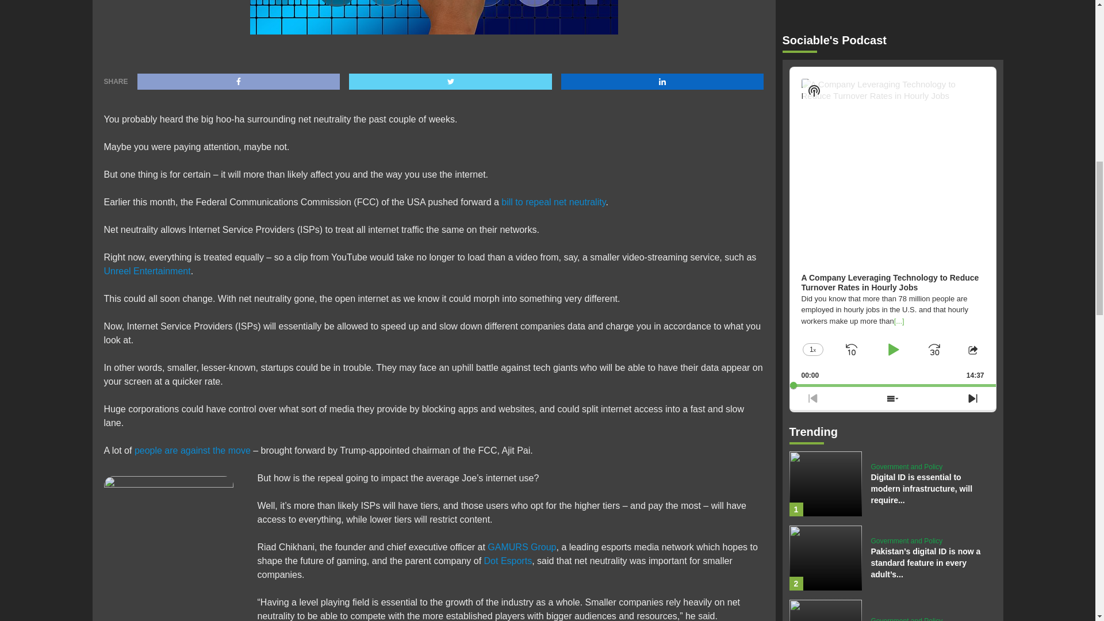 Image resolution: width=1104 pixels, height=621 pixels. I want to click on bill to repeal net neutrality, so click(553, 202).